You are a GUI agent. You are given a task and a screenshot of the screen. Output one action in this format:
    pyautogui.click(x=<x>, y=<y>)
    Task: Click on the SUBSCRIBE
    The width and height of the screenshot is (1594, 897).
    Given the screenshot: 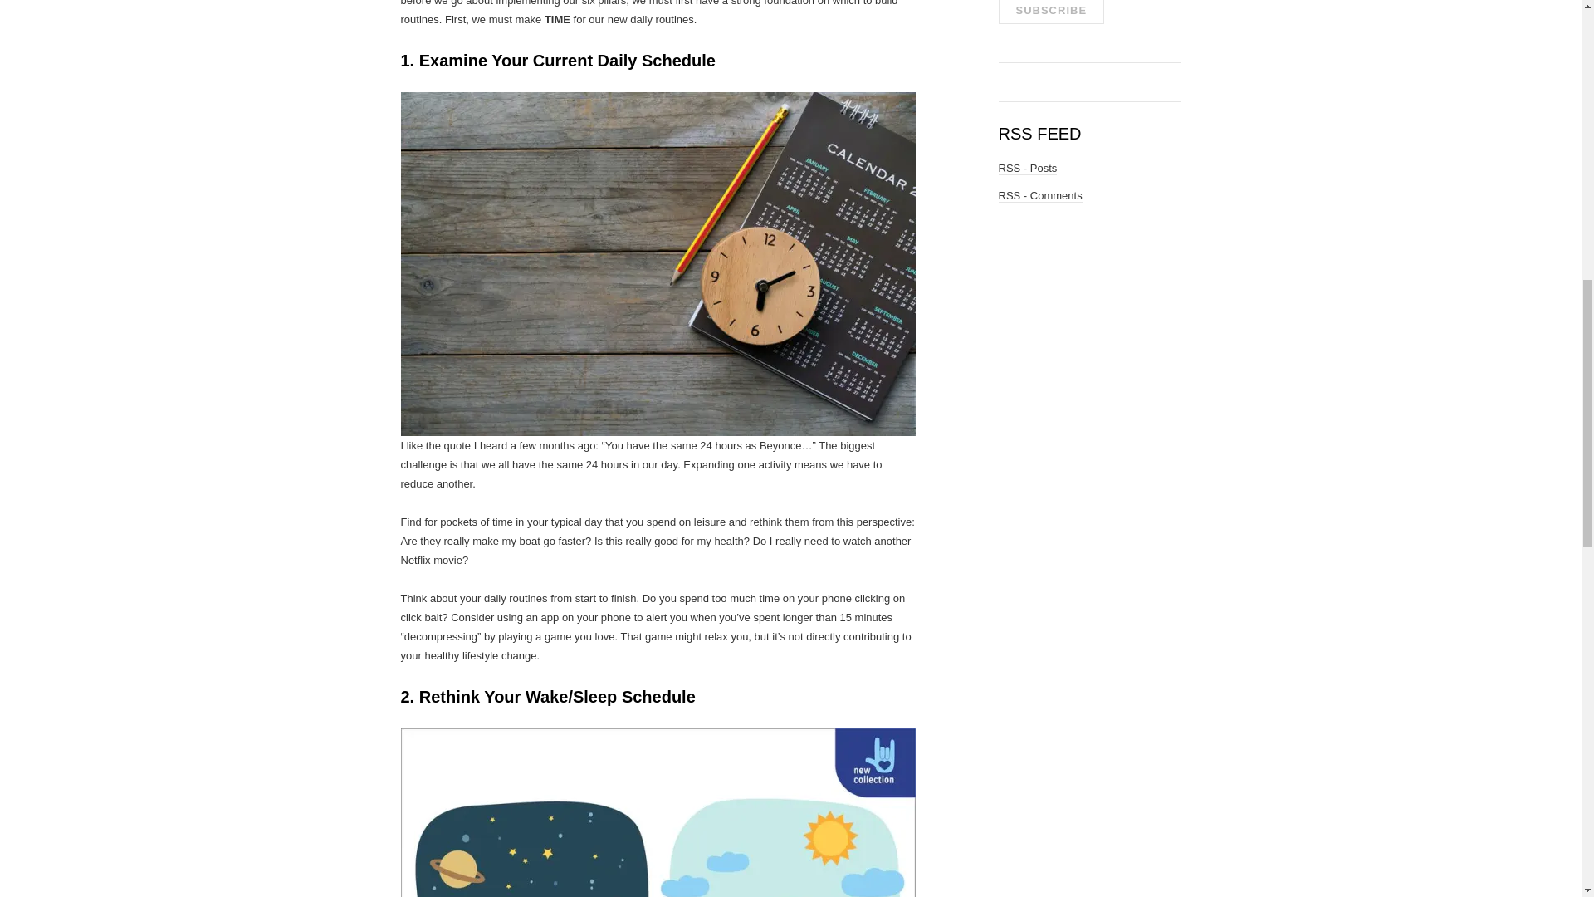 What is the action you would take?
    pyautogui.click(x=1051, y=12)
    